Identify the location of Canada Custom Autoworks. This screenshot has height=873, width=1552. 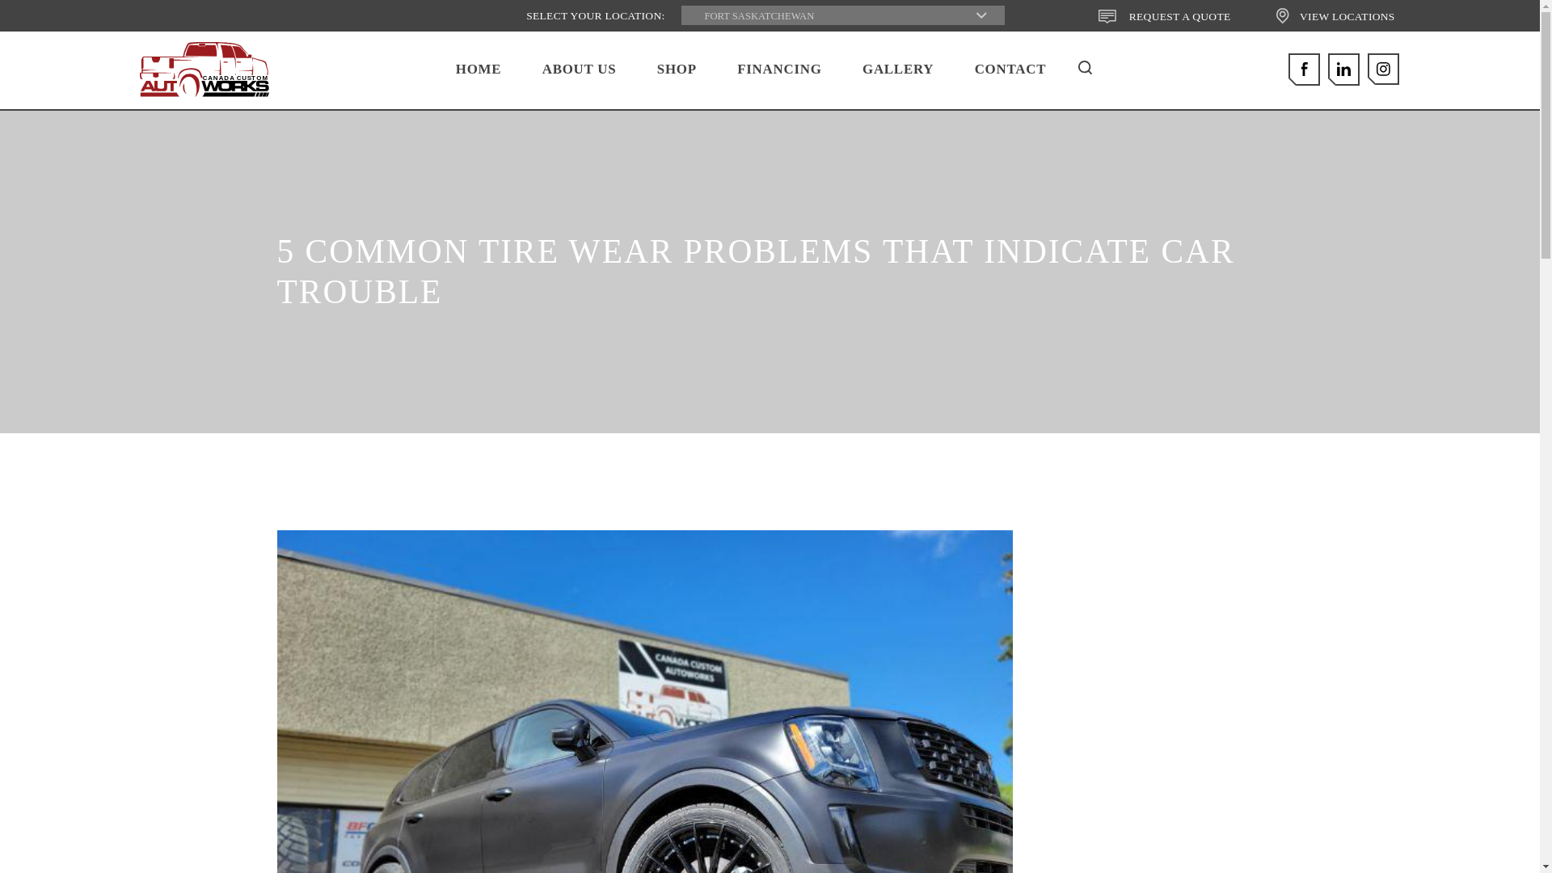
(204, 69).